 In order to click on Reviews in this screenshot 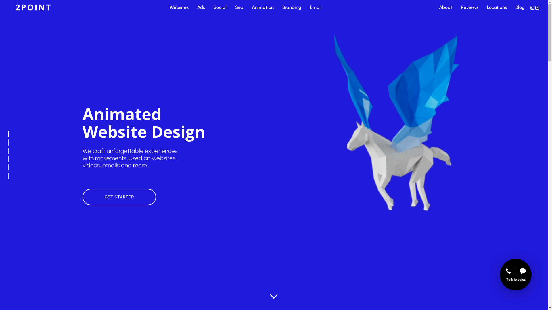, I will do `click(470, 7)`.